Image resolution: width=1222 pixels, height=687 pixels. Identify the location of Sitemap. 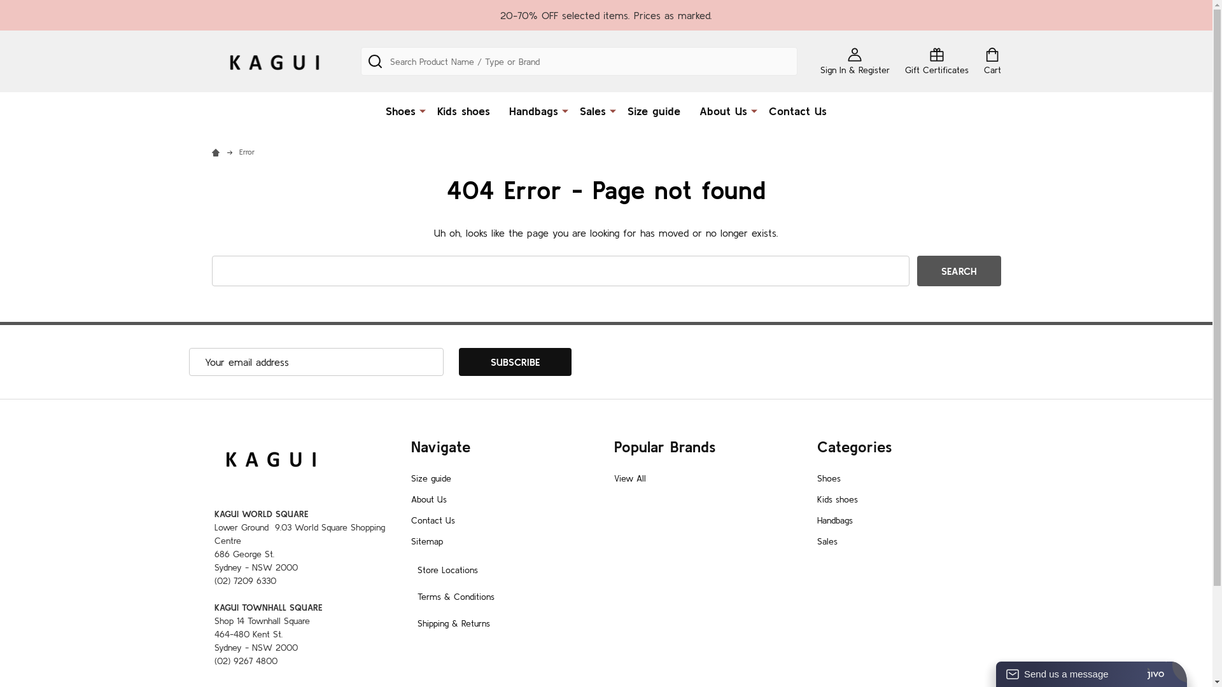
(427, 541).